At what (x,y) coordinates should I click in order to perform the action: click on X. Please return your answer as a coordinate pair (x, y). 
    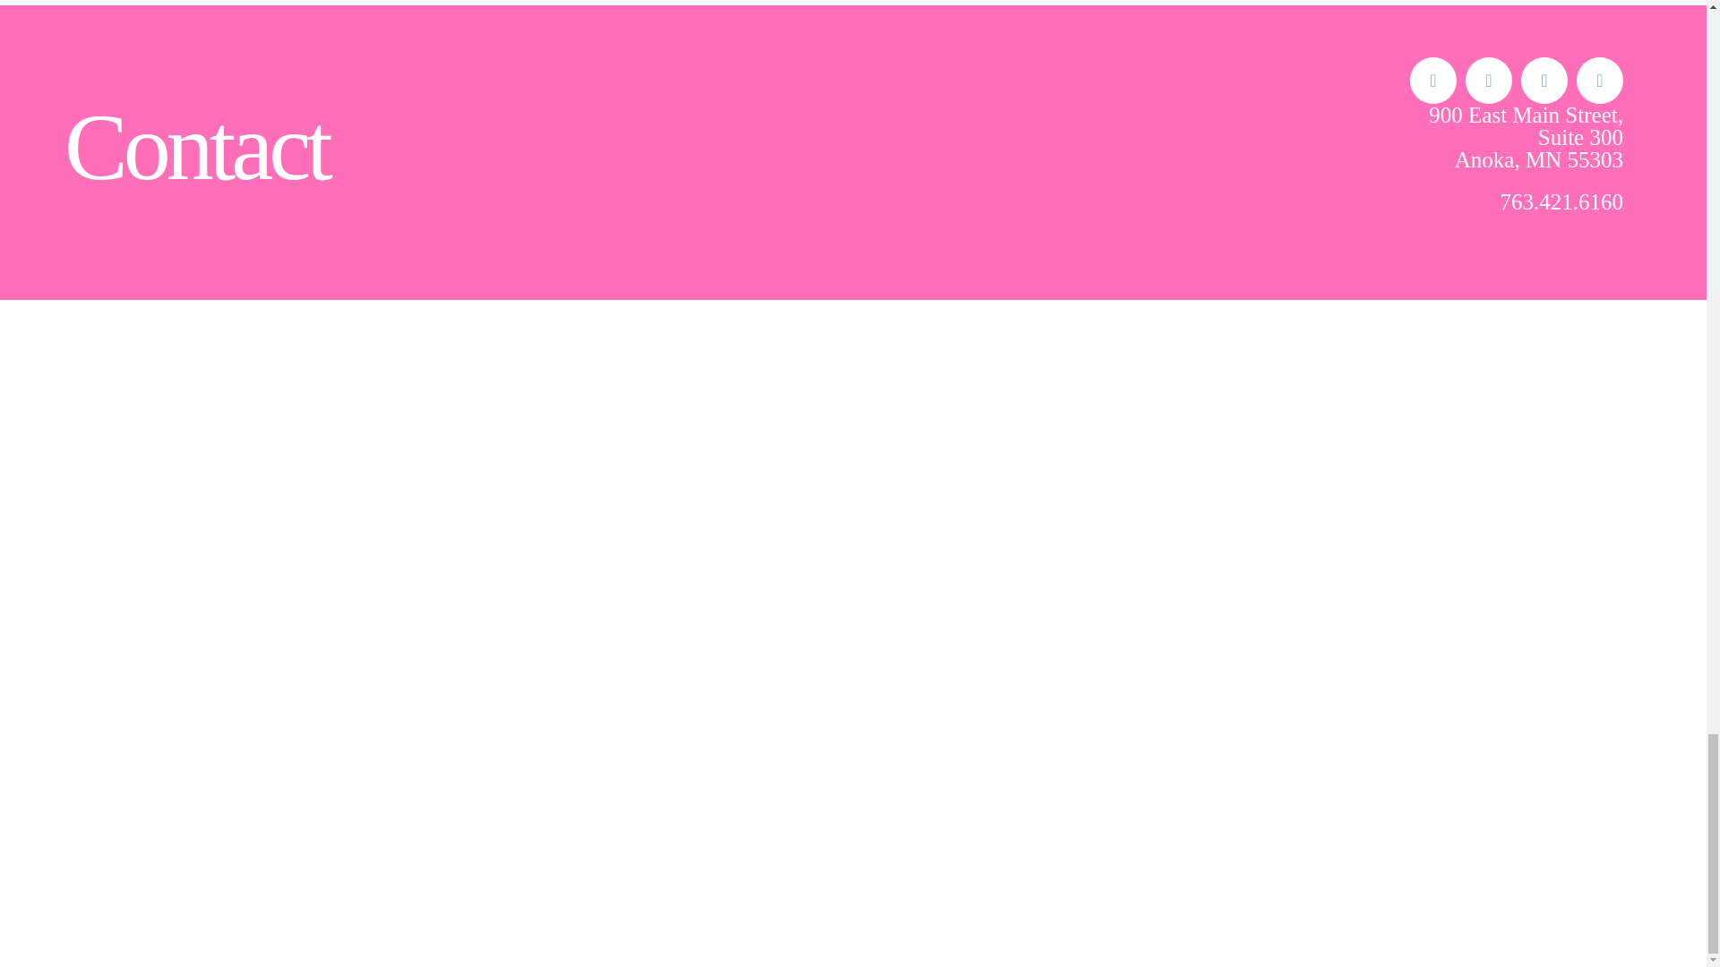
    Looking at the image, I should click on (1488, 80).